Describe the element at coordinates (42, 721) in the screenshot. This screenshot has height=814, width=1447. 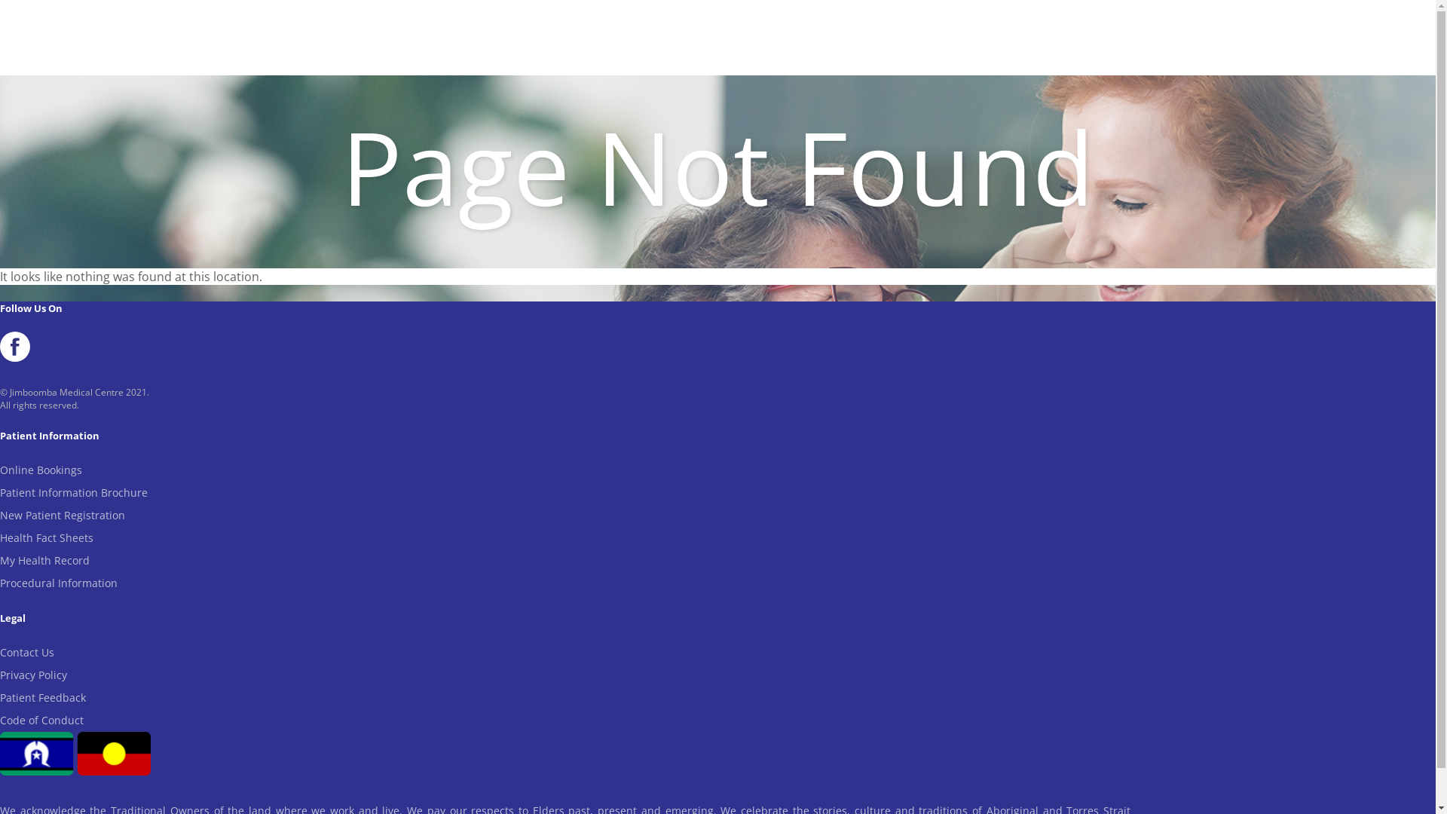
I see `Code of Conduct` at that location.